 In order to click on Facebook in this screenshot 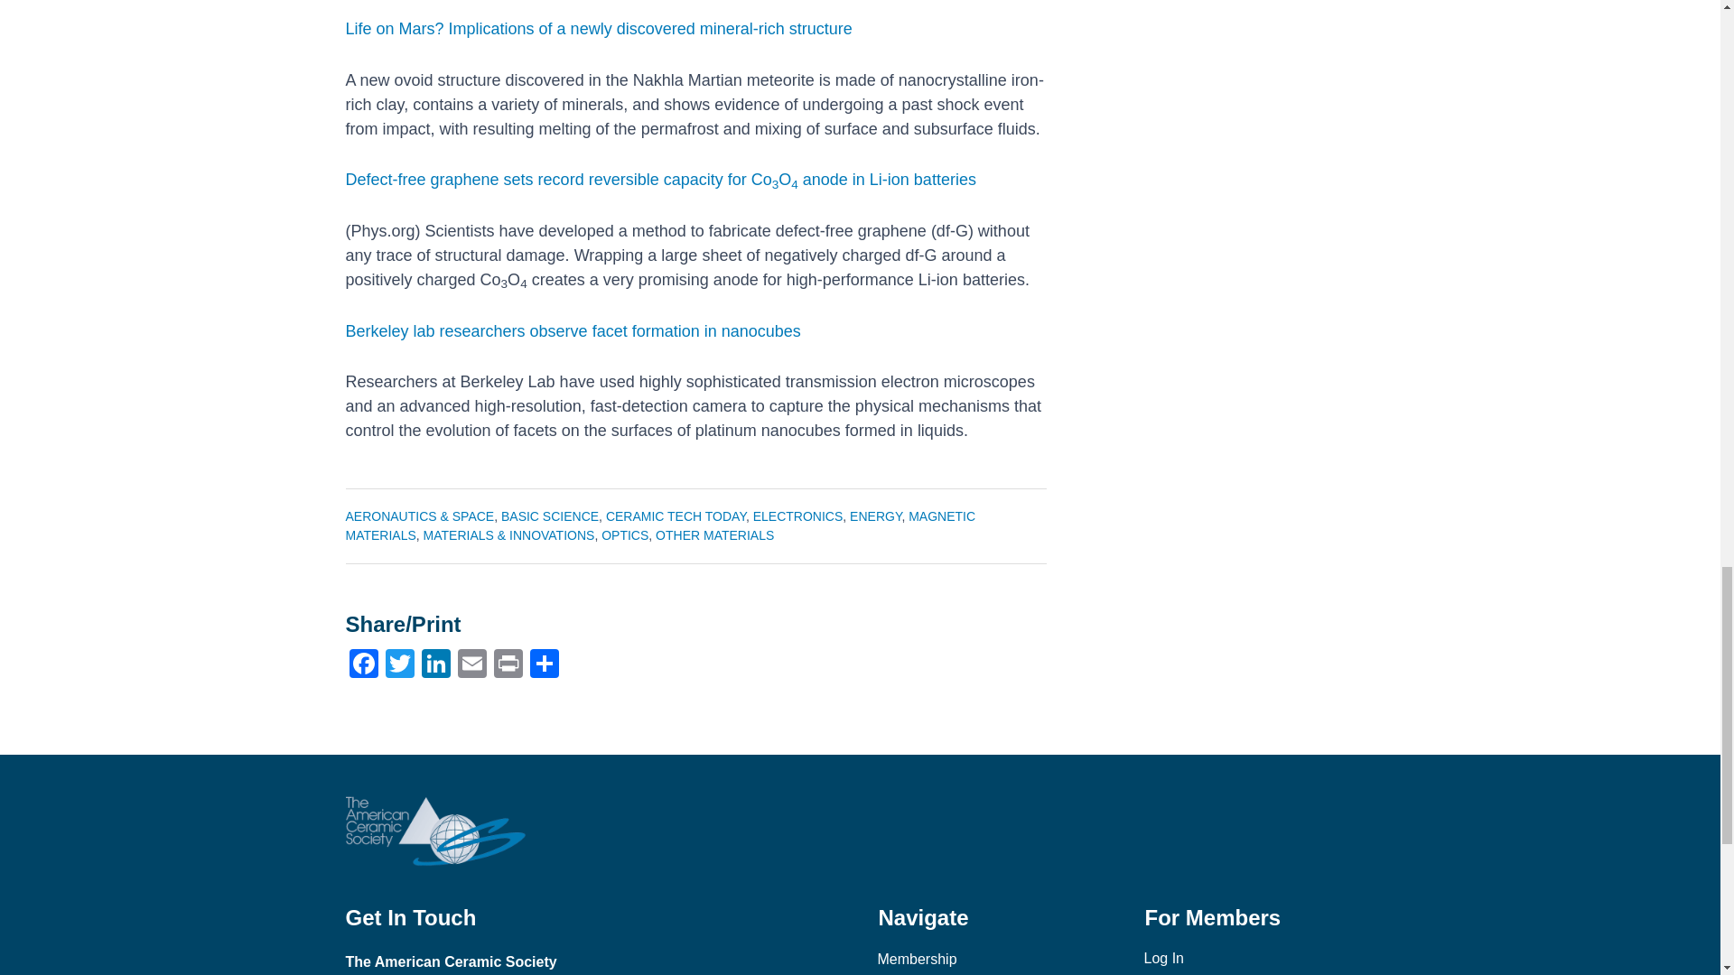, I will do `click(363, 666)`.